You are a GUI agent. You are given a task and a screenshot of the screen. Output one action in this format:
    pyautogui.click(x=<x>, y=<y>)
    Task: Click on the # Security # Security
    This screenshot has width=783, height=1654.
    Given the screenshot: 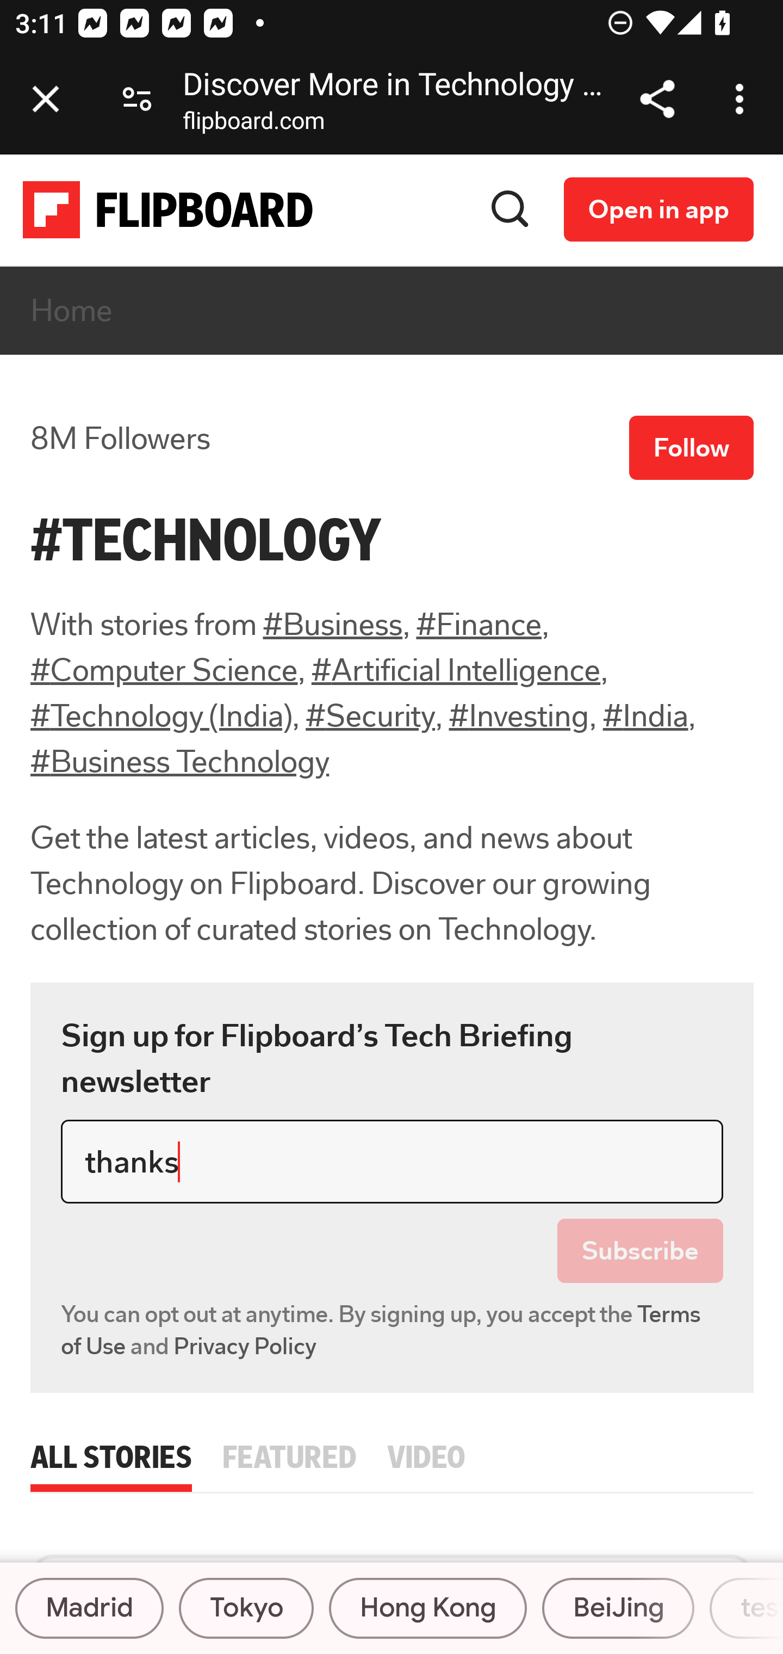 What is the action you would take?
    pyautogui.click(x=370, y=717)
    